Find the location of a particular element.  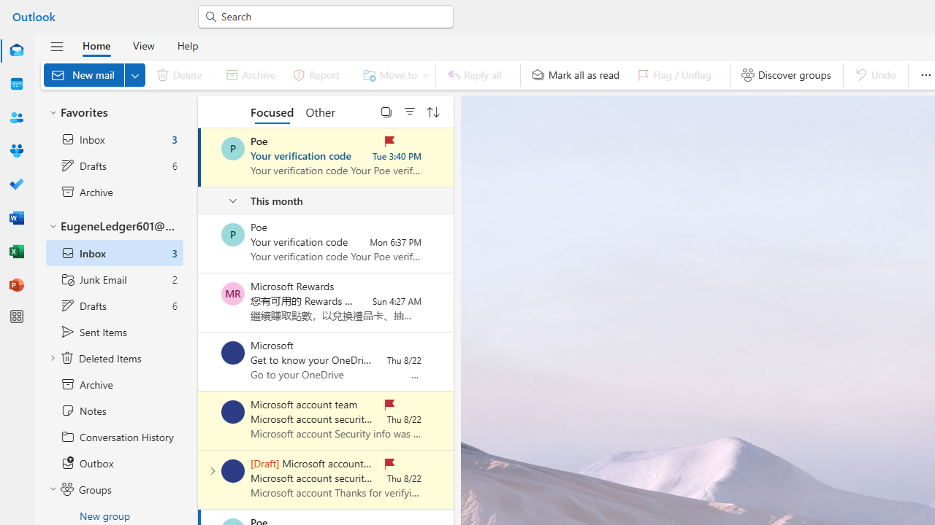

Filter is located at coordinates (410, 111).